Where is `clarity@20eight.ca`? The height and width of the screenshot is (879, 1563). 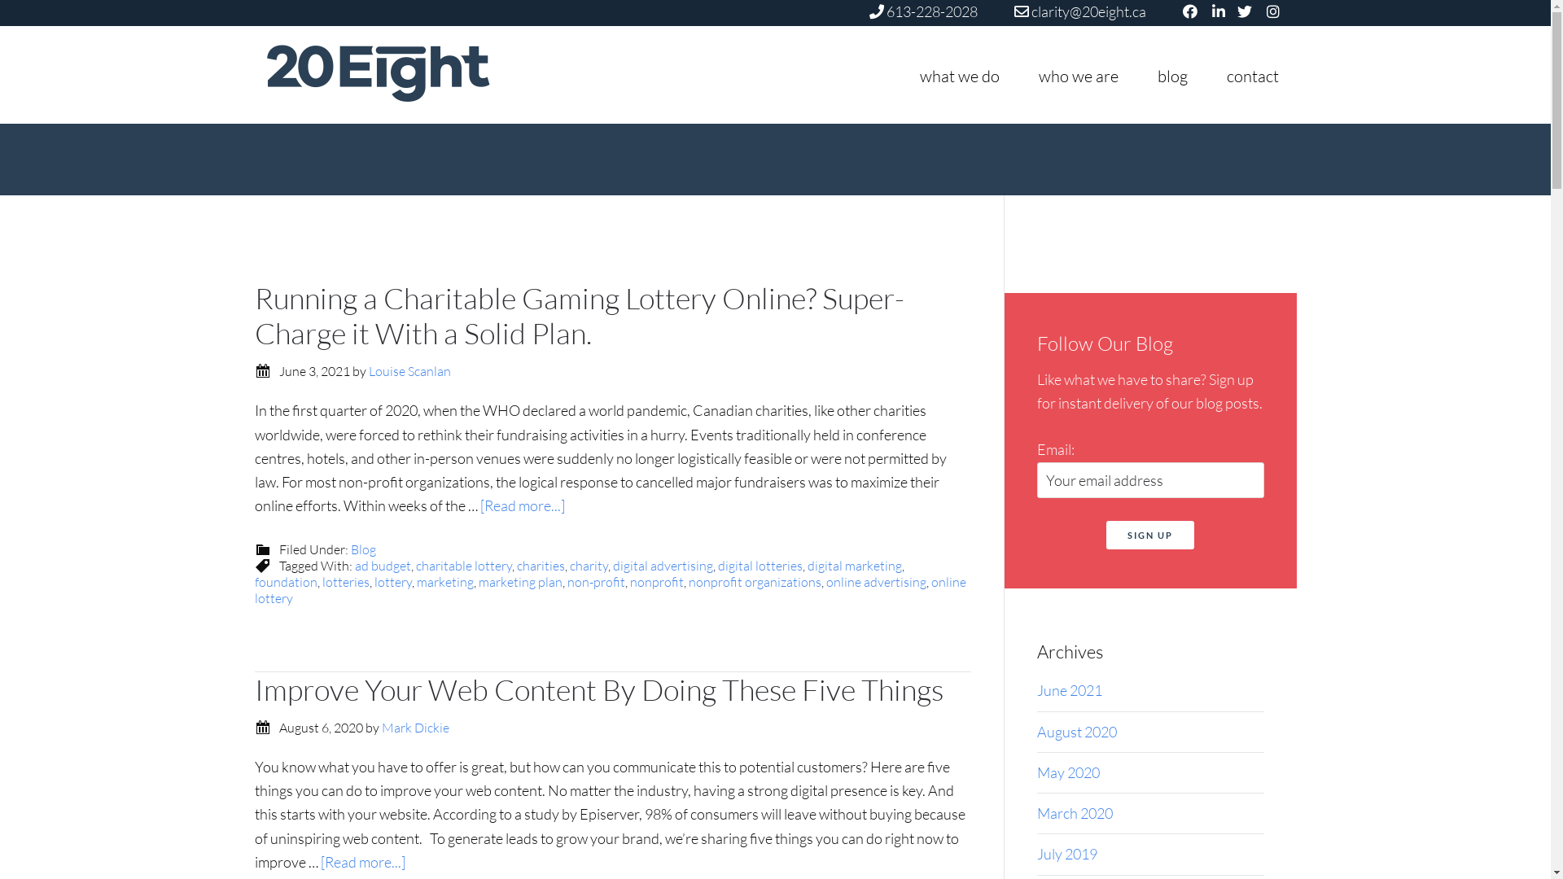 clarity@20eight.ca is located at coordinates (1080, 11).